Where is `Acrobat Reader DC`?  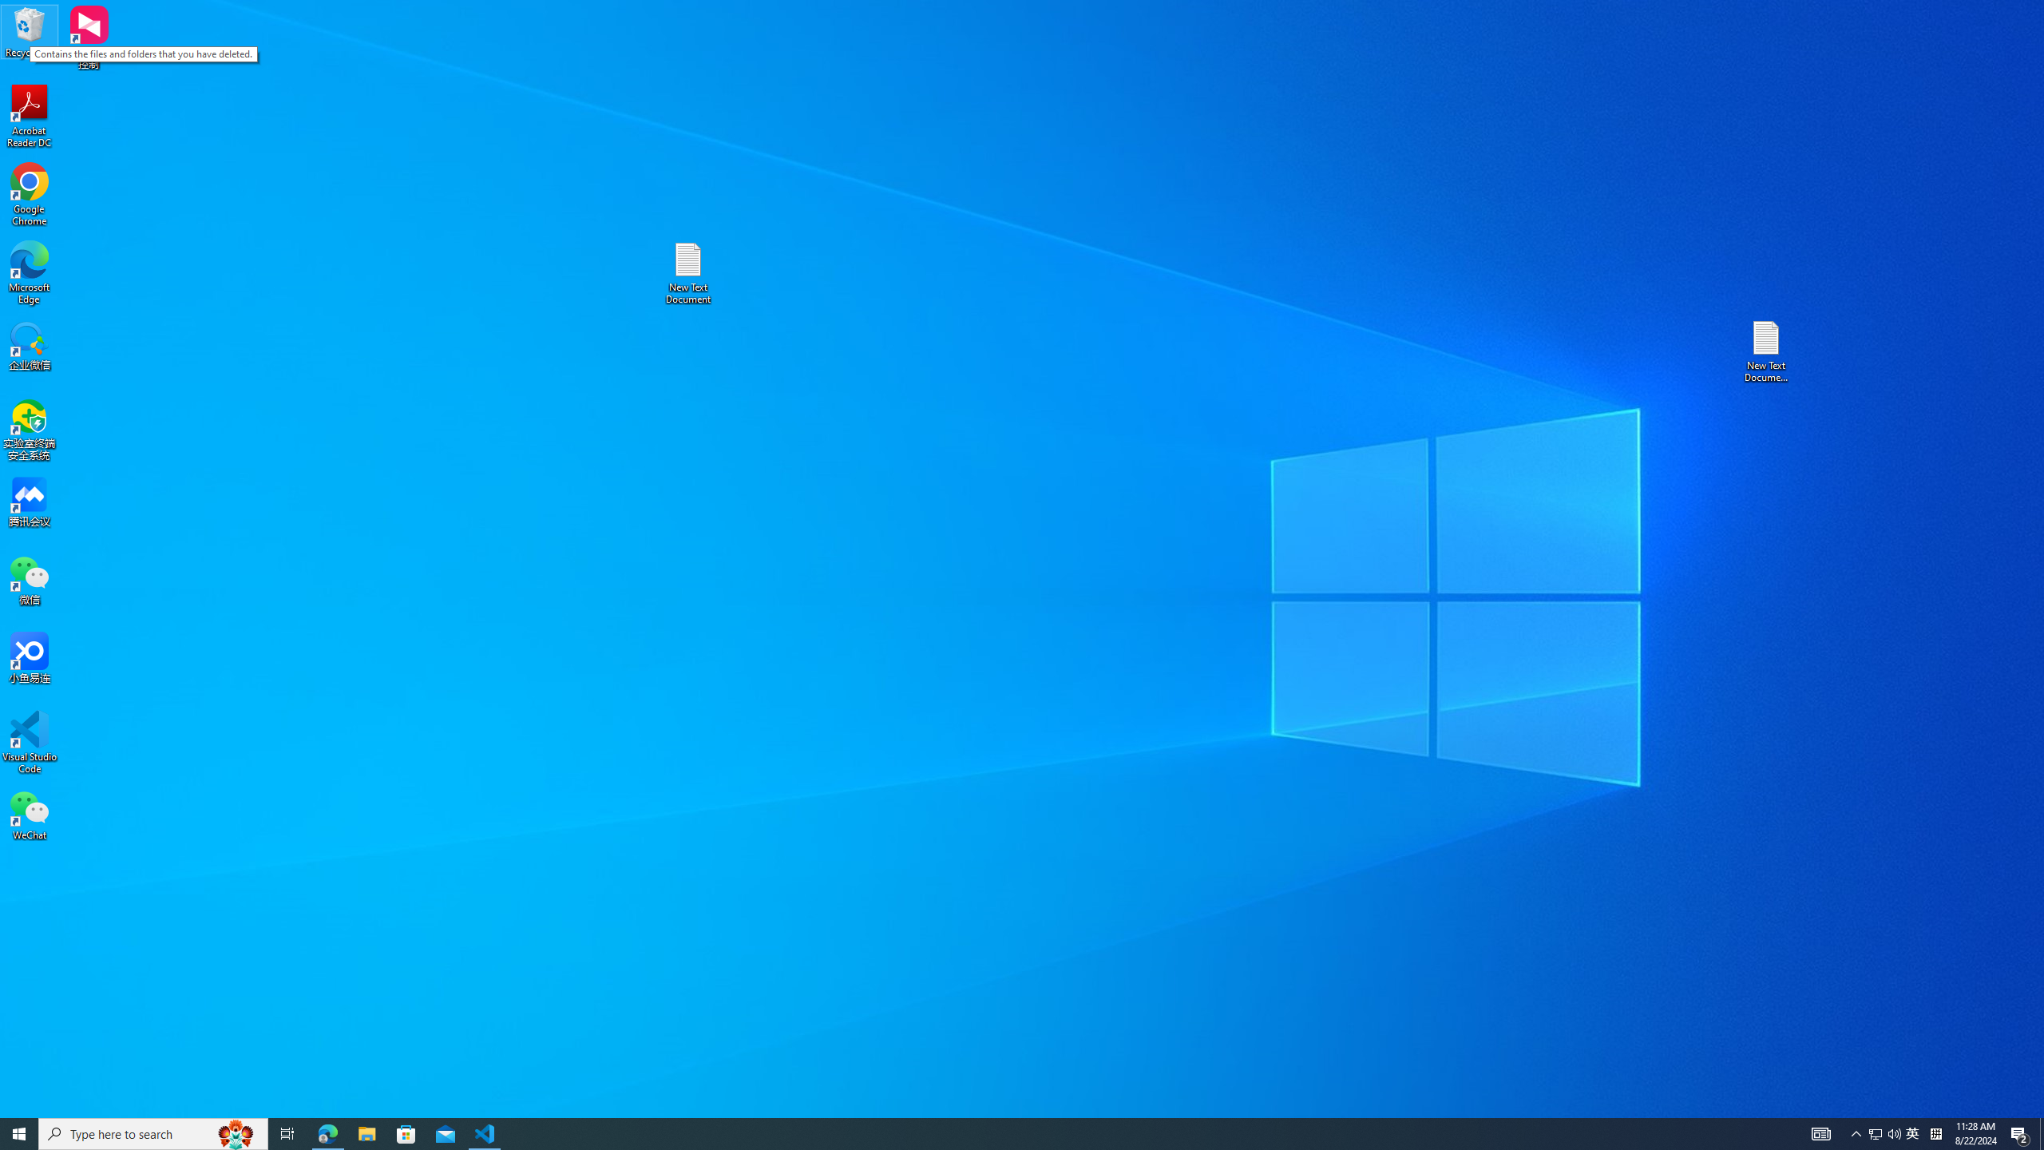 Acrobat Reader DC is located at coordinates (30, 117).